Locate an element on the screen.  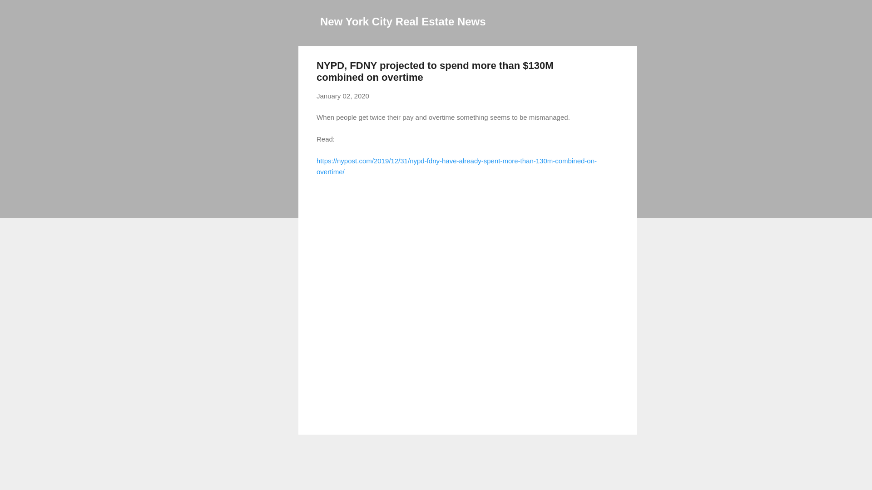
Search is located at coordinates (18, 11).